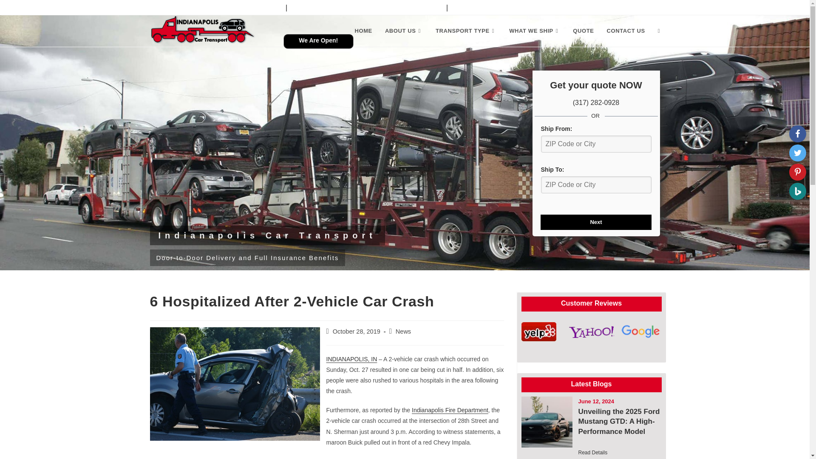 This screenshot has height=459, width=816. I want to click on TRANSPORT TYPE, so click(466, 31).